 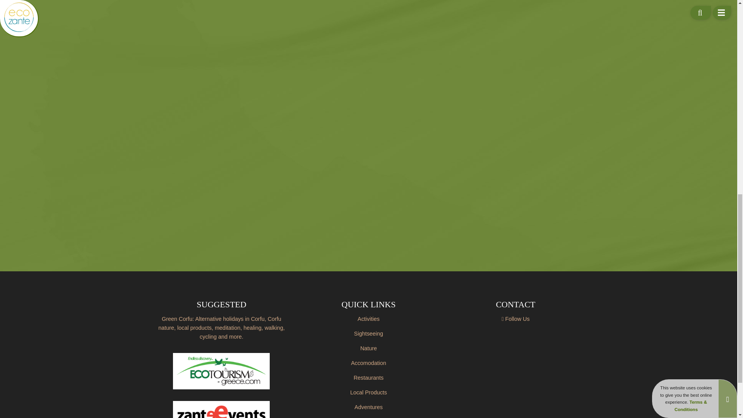 I want to click on EcoTourism - Greece, so click(x=221, y=371).